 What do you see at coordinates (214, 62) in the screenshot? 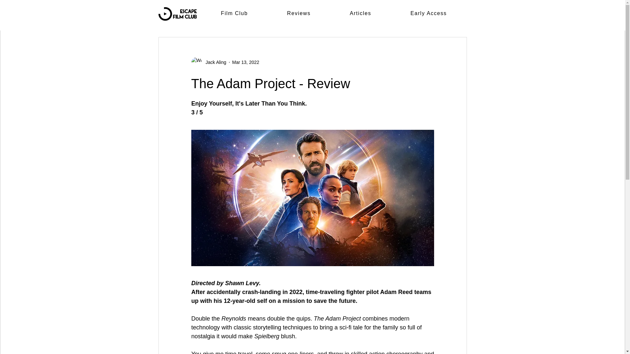
I see `Jack Aling` at bounding box center [214, 62].